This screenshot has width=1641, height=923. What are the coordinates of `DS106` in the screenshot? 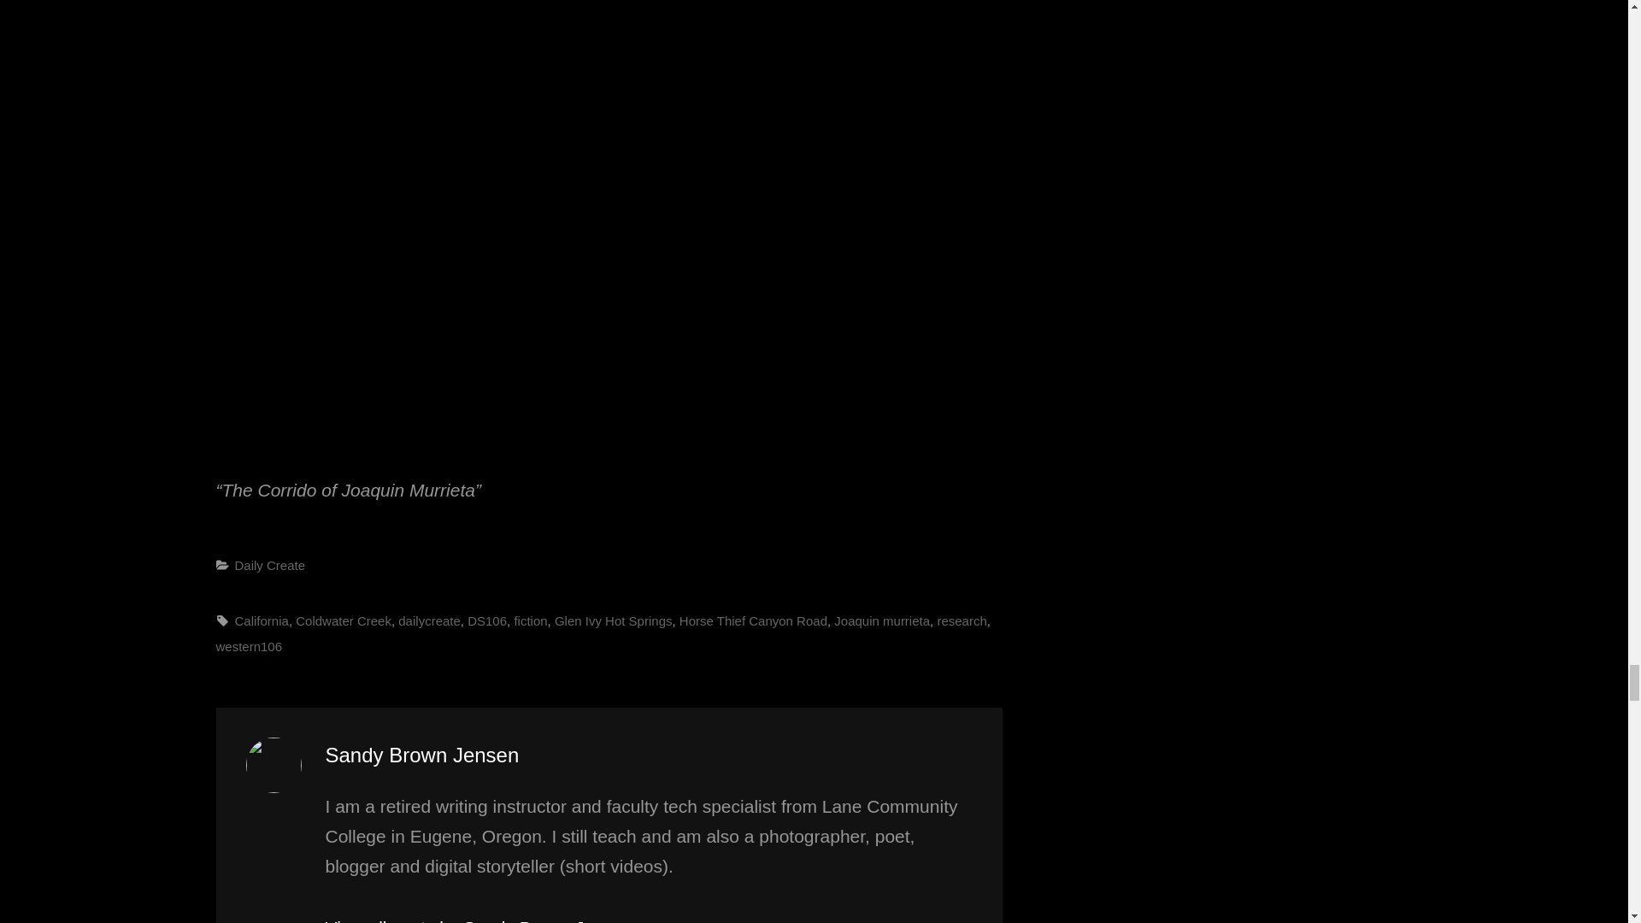 It's located at (487, 620).